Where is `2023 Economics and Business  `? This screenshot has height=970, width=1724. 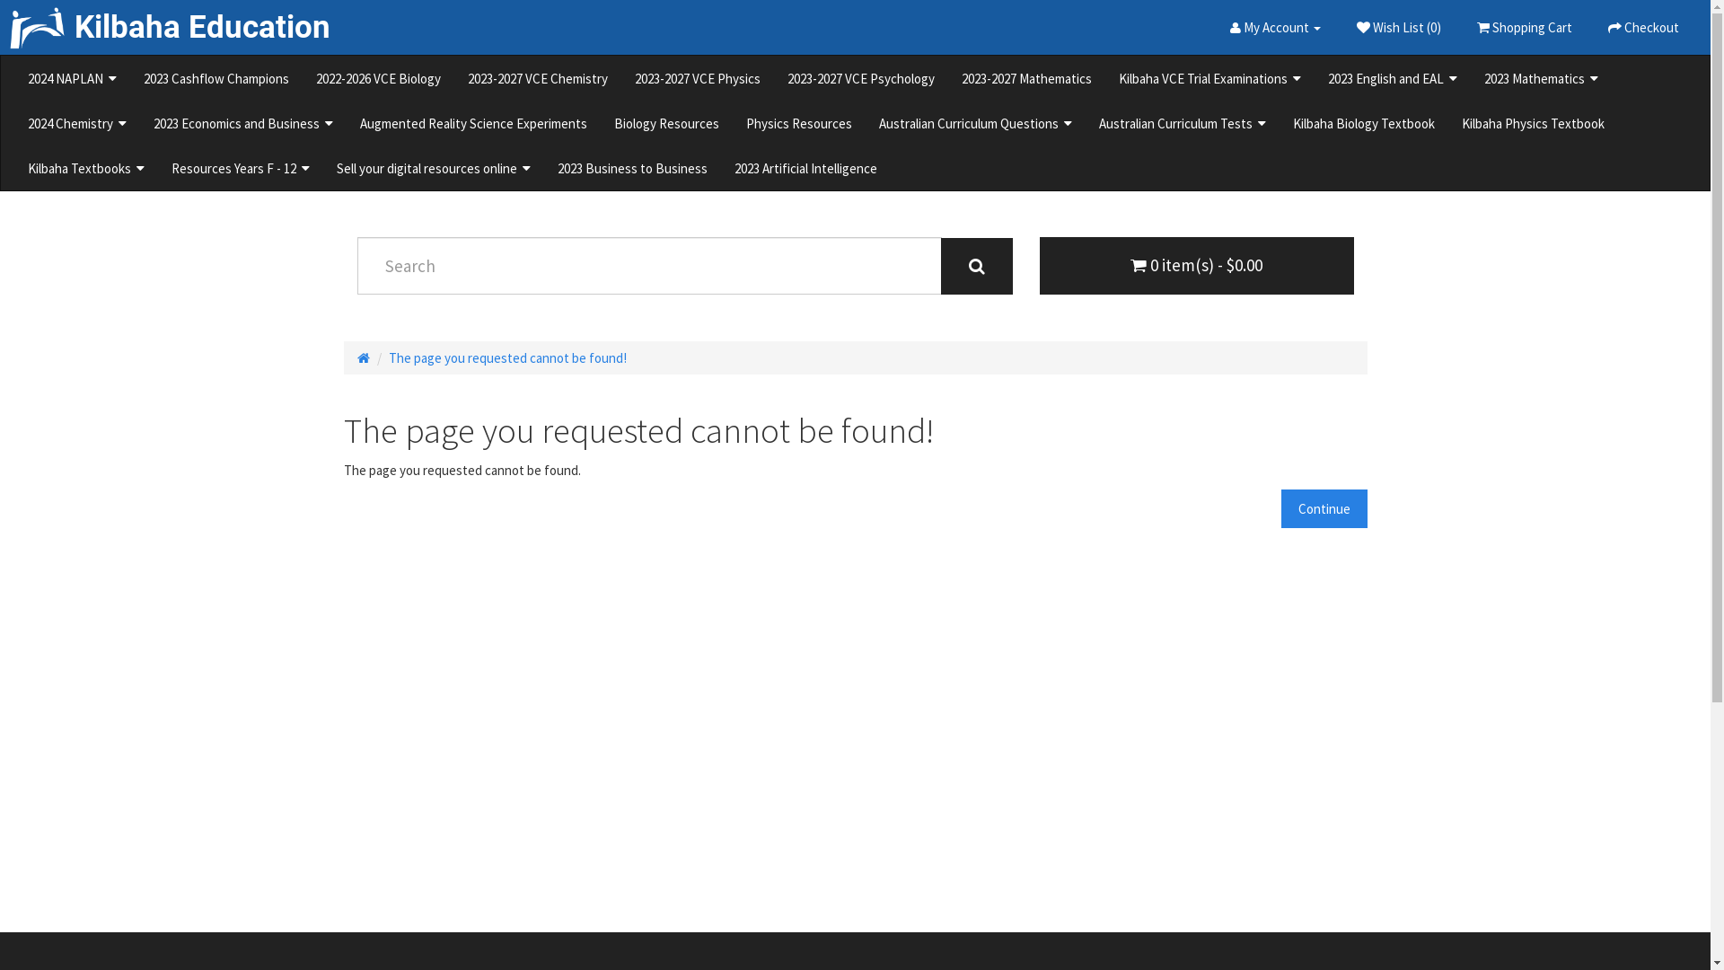 2023 Economics and Business   is located at coordinates (243, 123).